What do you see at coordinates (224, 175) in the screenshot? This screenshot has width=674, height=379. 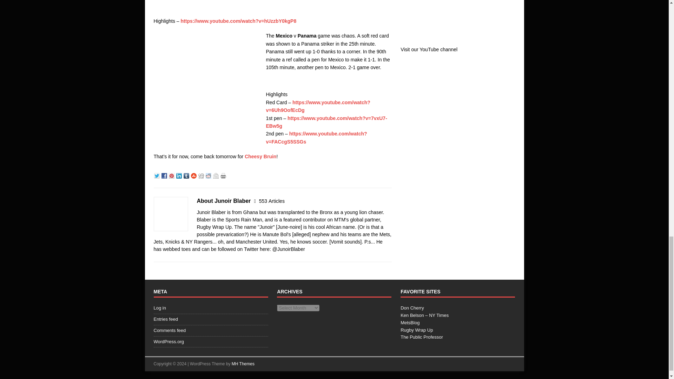 I see `Print` at bounding box center [224, 175].